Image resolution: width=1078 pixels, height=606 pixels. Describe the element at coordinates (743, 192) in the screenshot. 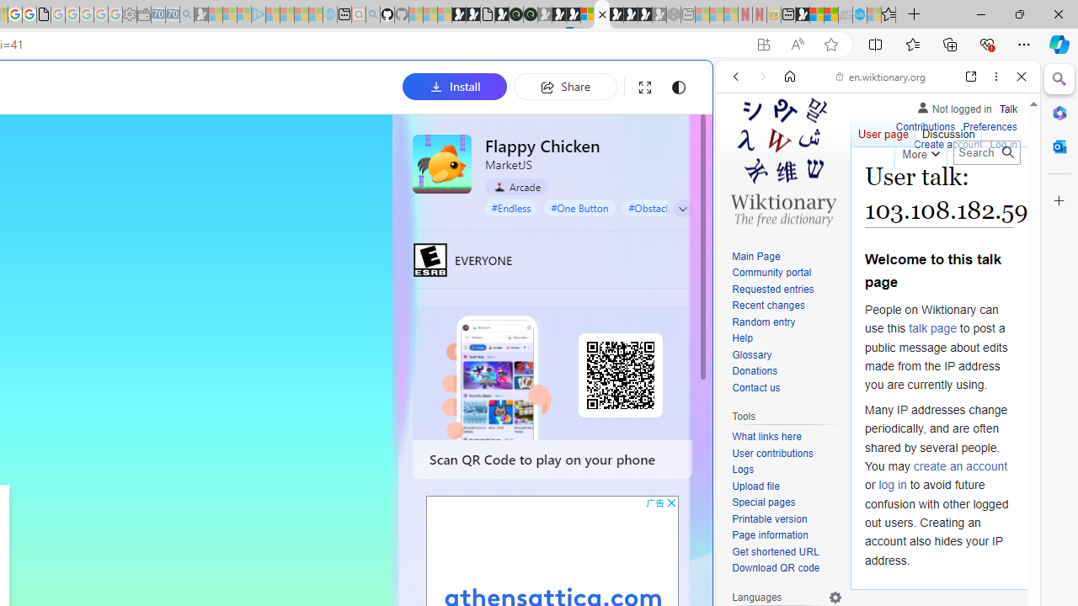

I see `WEB  ` at that location.